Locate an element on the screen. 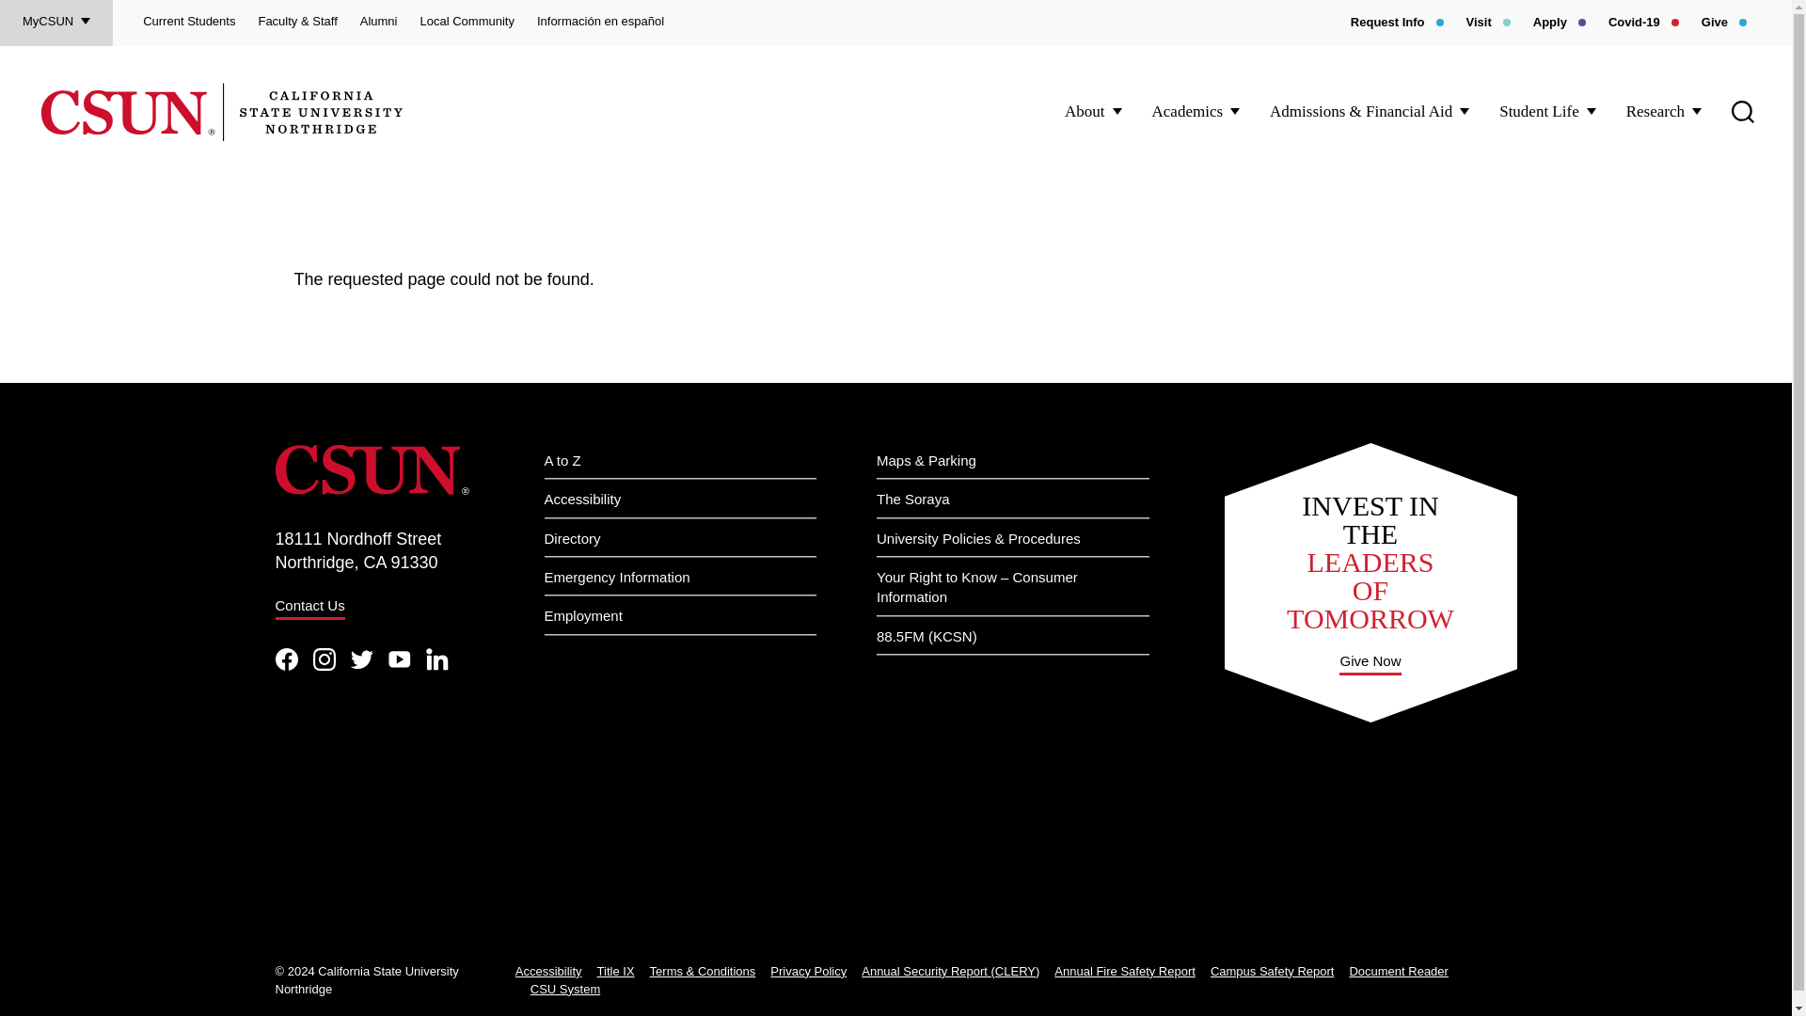 This screenshot has height=1016, width=1806. Visit is located at coordinates (1488, 23).